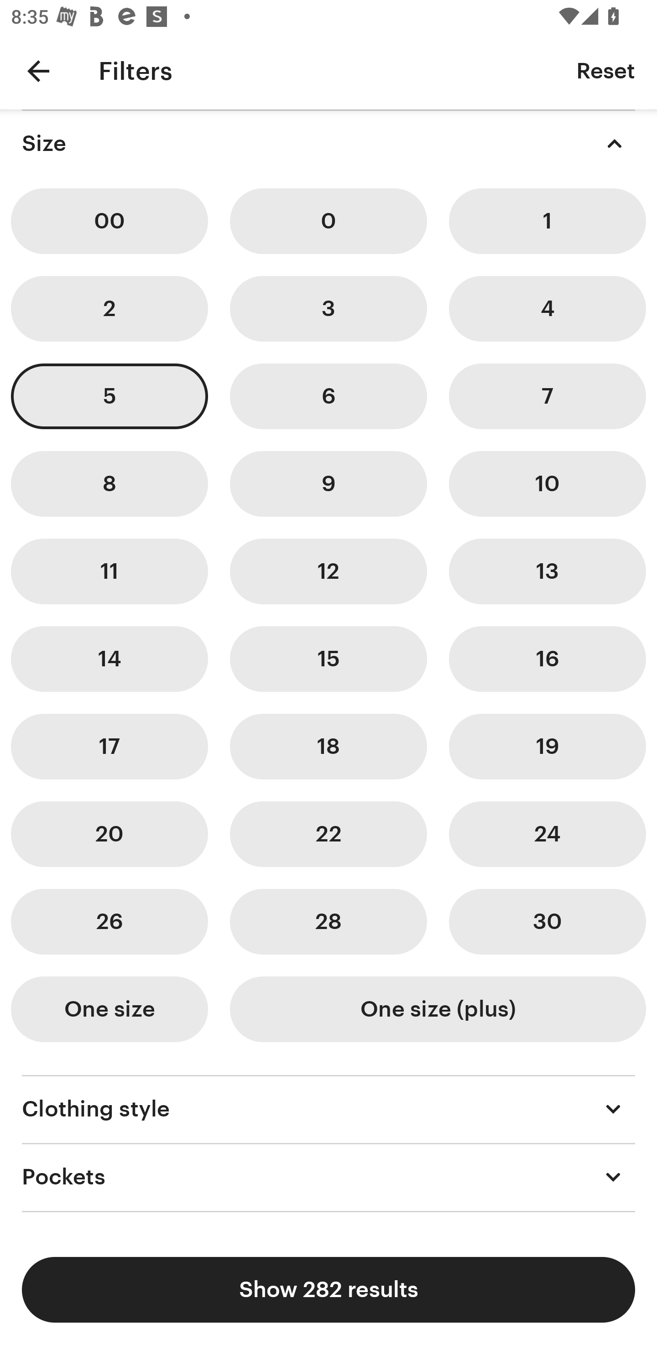  What do you see at coordinates (547, 221) in the screenshot?
I see `1` at bounding box center [547, 221].